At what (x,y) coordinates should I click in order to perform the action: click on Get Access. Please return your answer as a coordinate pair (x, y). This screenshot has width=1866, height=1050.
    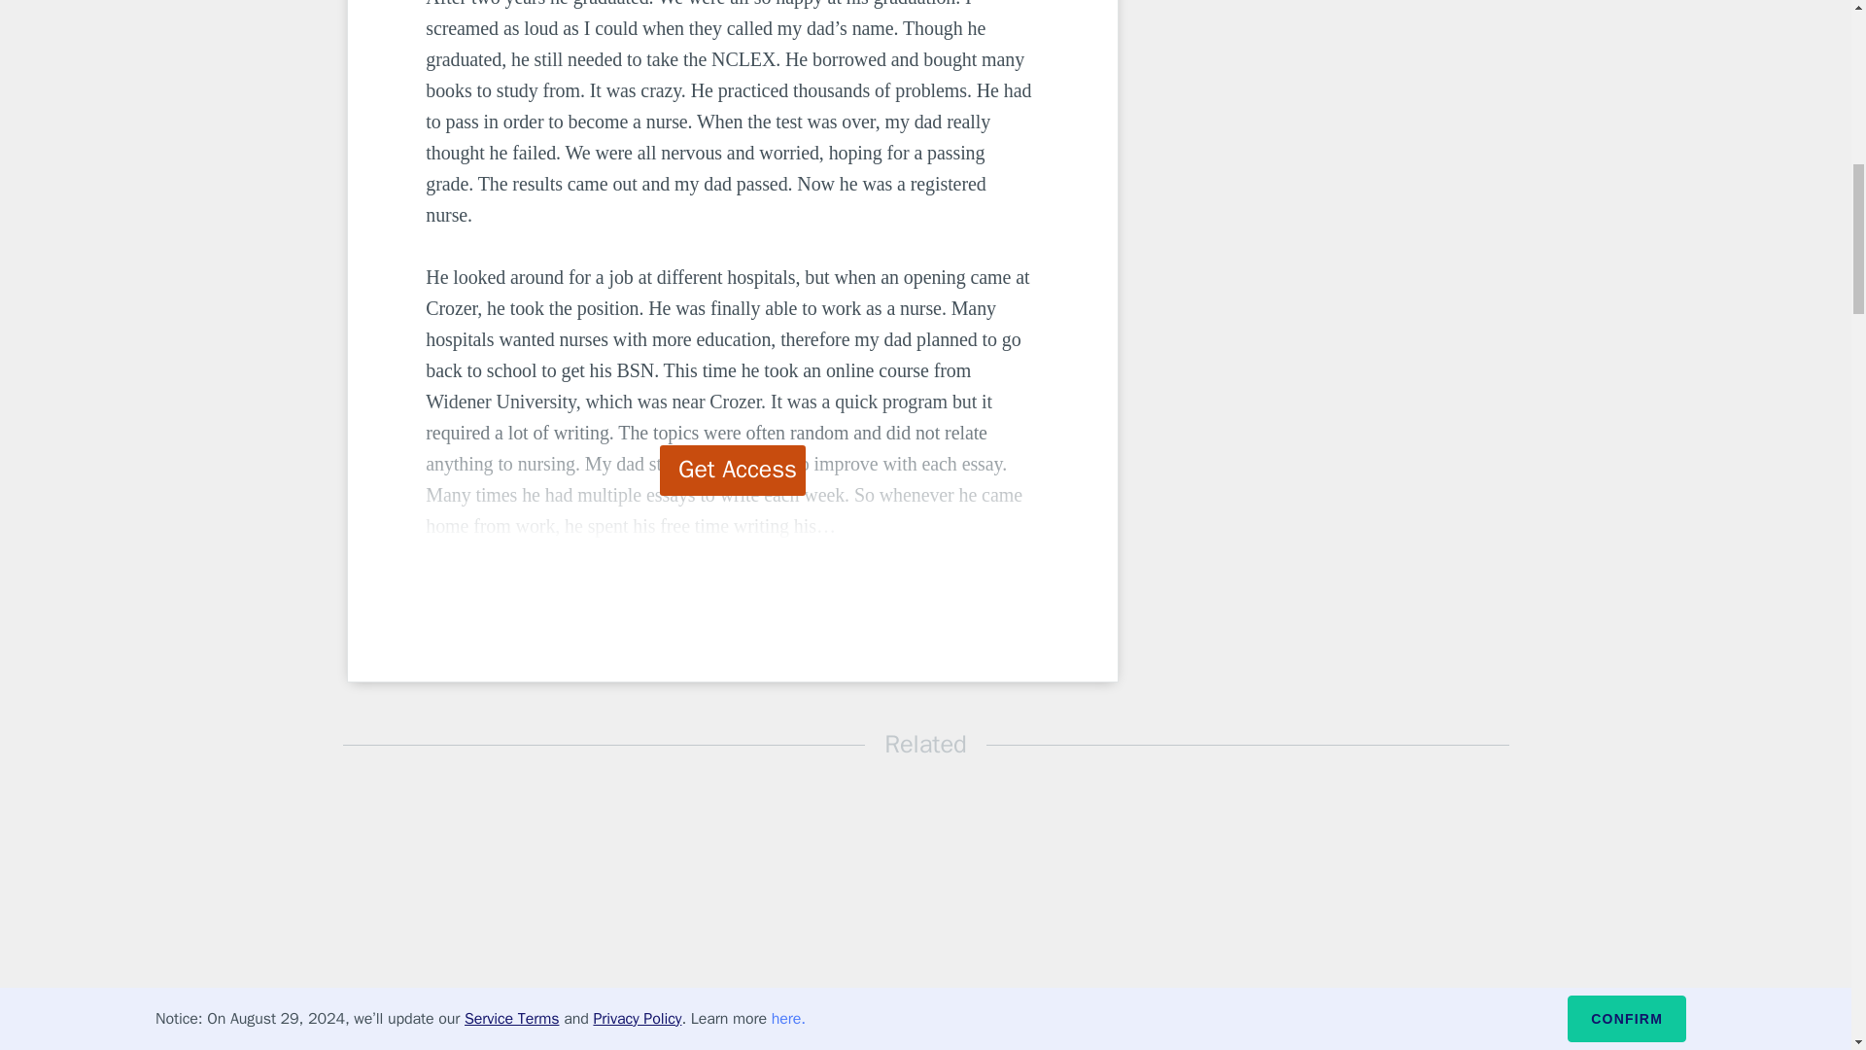
    Looking at the image, I should click on (733, 470).